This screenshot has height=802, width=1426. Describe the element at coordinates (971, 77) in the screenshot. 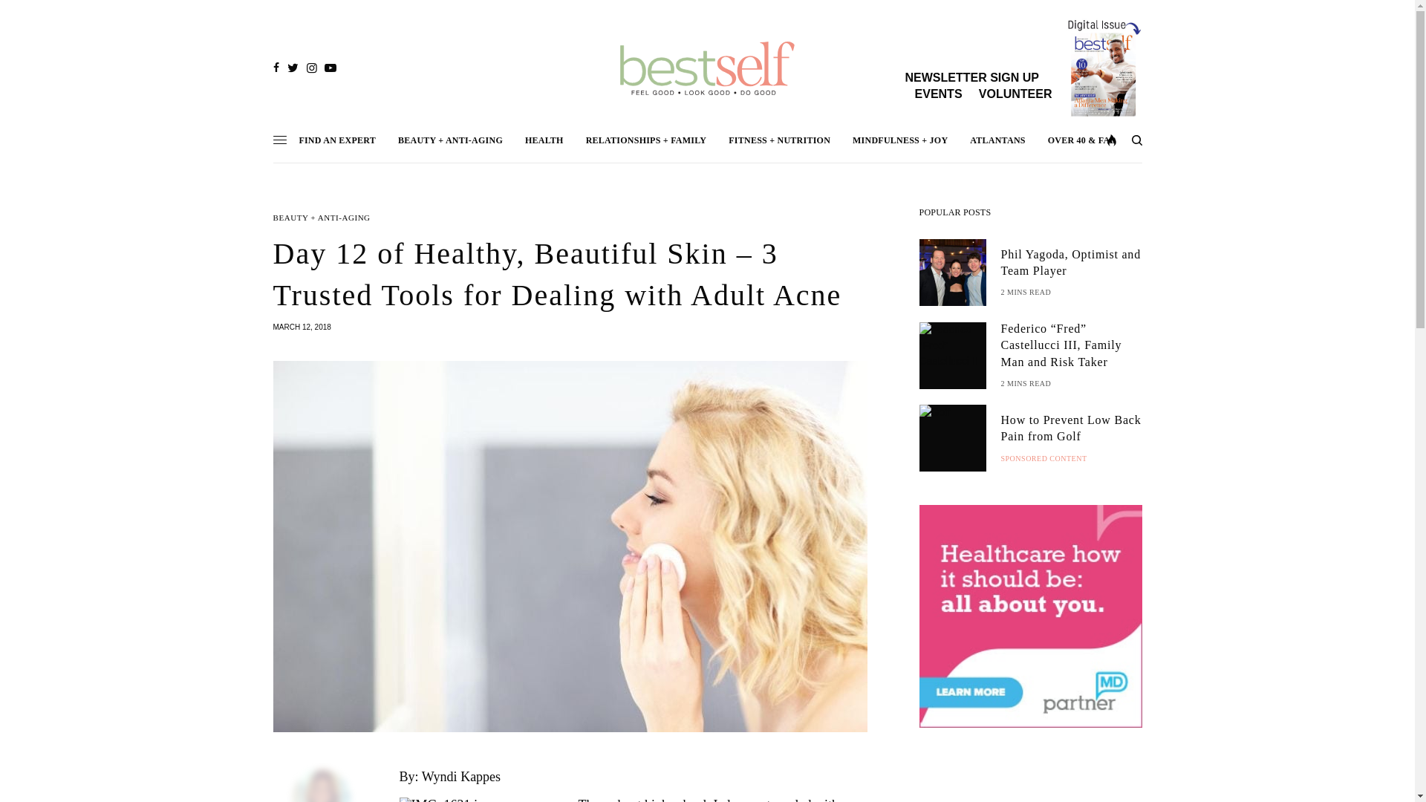

I see `NEWSLETTER SIGN UP` at that location.